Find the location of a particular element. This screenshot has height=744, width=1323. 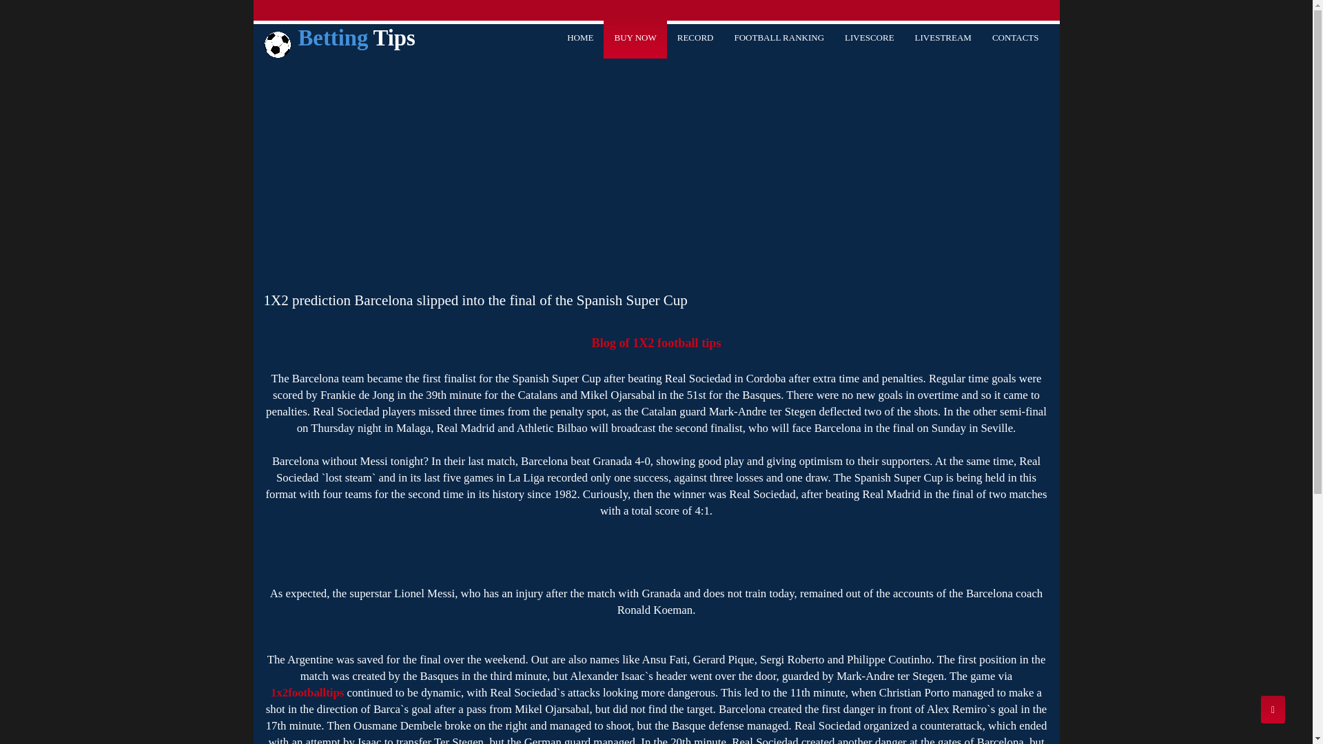

LIVESTREAM is located at coordinates (943, 38).